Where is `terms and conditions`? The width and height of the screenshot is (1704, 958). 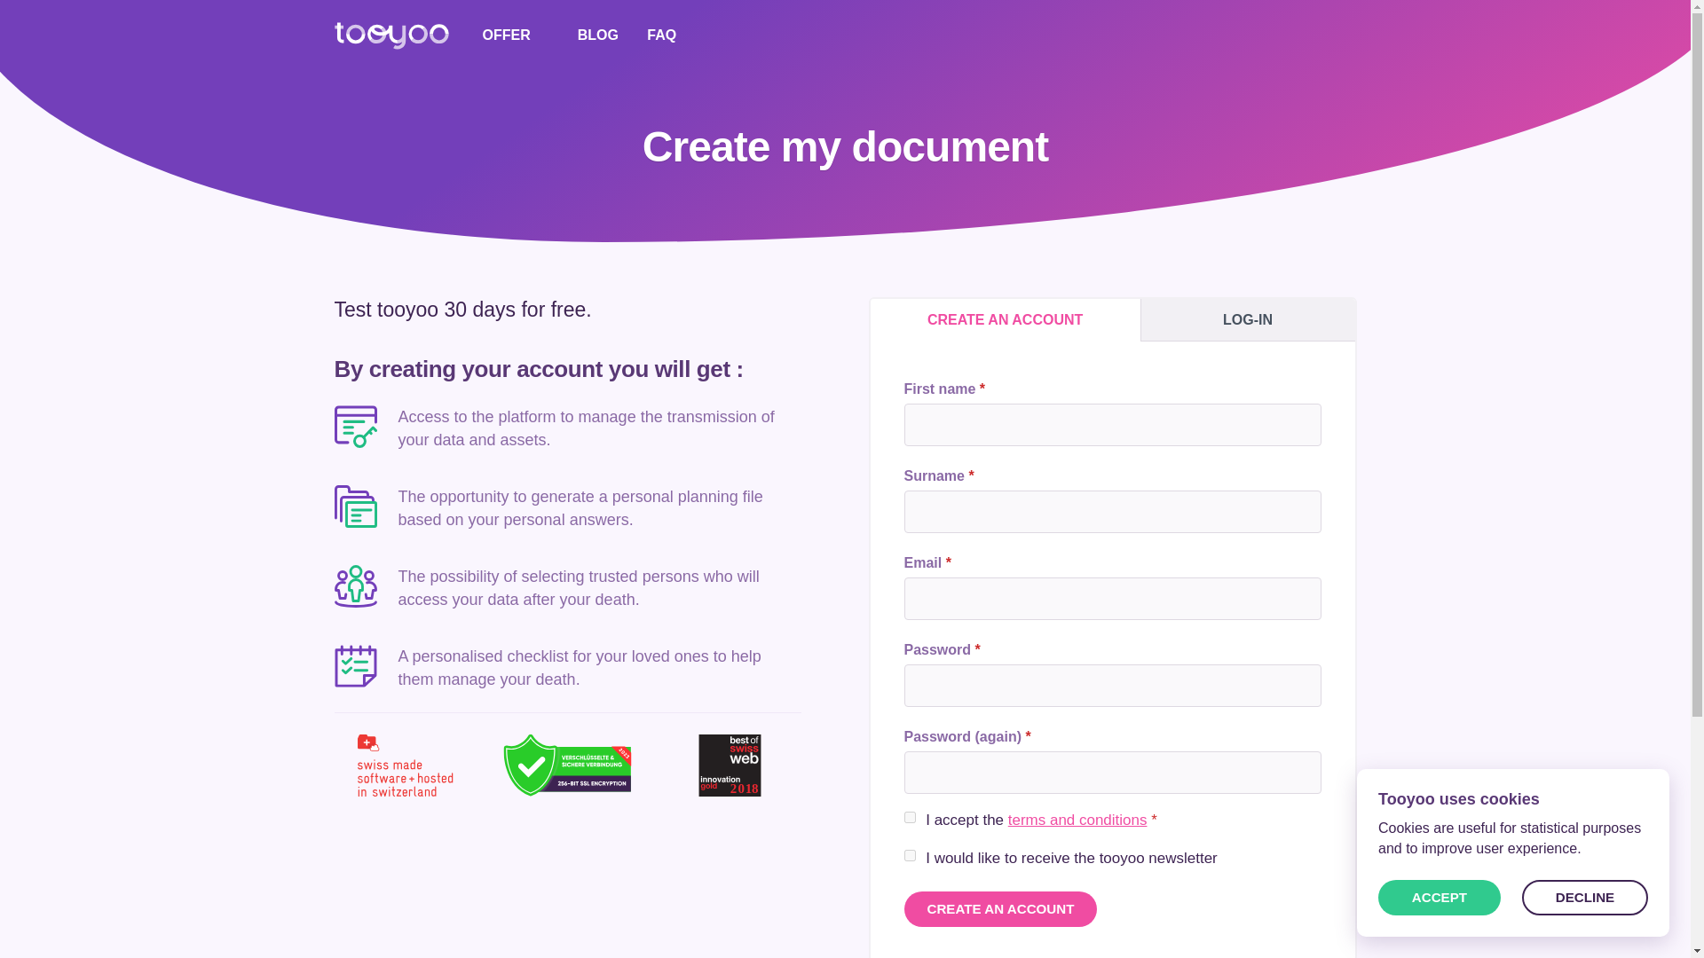 terms and conditions is located at coordinates (1077, 820).